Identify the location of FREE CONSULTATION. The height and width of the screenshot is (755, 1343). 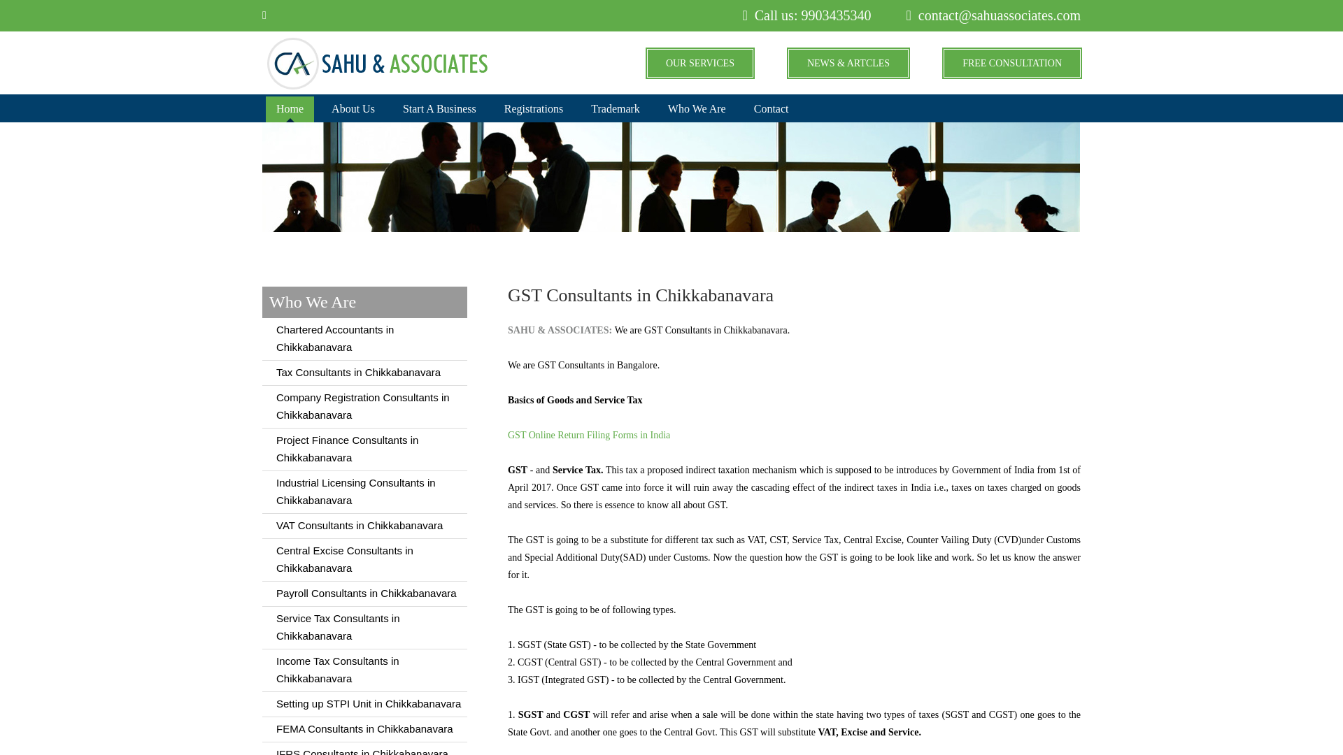
(1012, 63).